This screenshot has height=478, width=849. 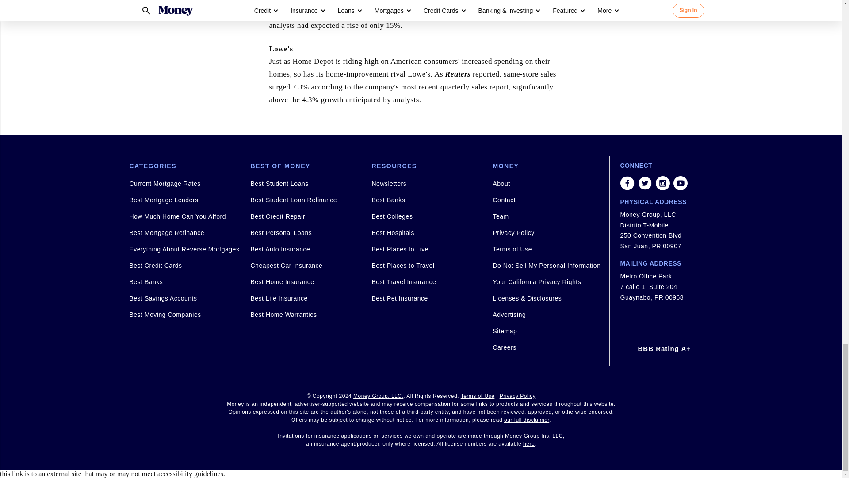 What do you see at coordinates (680, 183) in the screenshot?
I see `youtube share` at bounding box center [680, 183].